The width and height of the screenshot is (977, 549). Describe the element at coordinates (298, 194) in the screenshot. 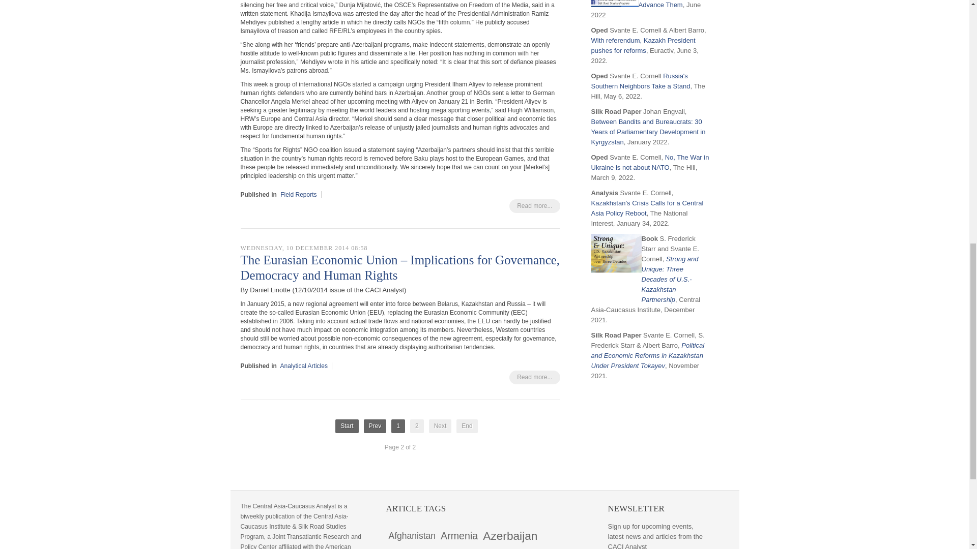

I see `Field Reports` at that location.